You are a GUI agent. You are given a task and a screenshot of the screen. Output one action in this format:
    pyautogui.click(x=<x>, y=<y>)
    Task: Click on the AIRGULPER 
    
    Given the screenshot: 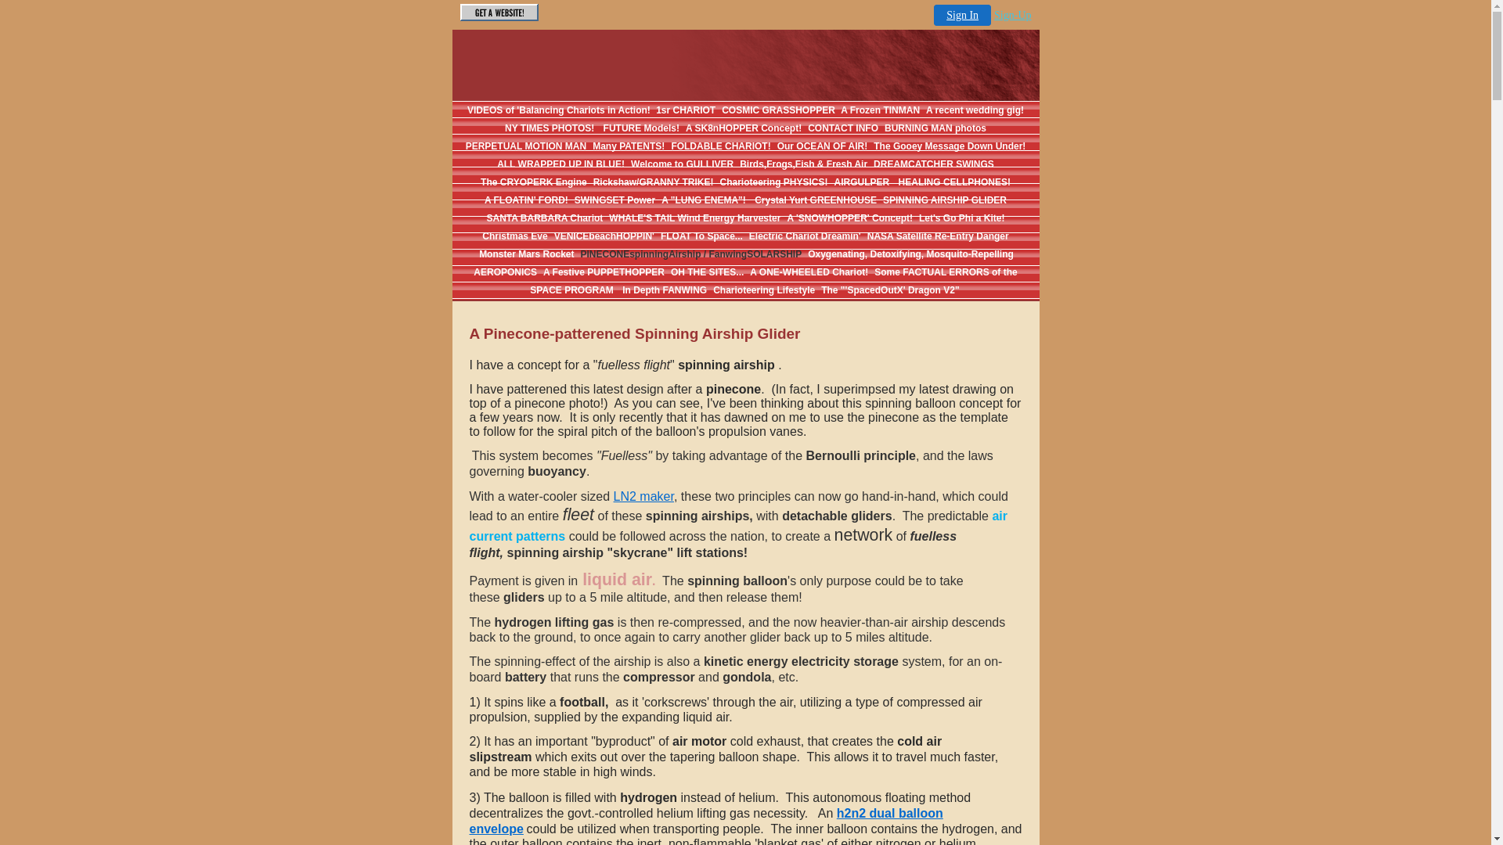 What is the action you would take?
    pyautogui.click(x=863, y=182)
    